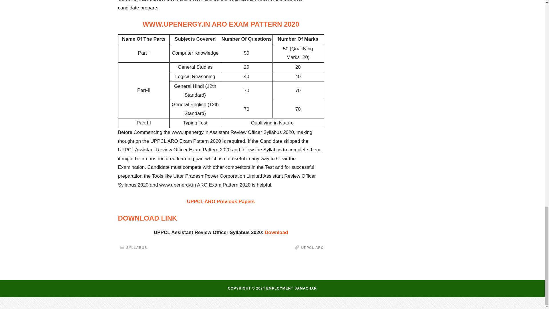 Image resolution: width=549 pixels, height=309 pixels. I want to click on UPPCL ARO Previous Papers, so click(221, 201).